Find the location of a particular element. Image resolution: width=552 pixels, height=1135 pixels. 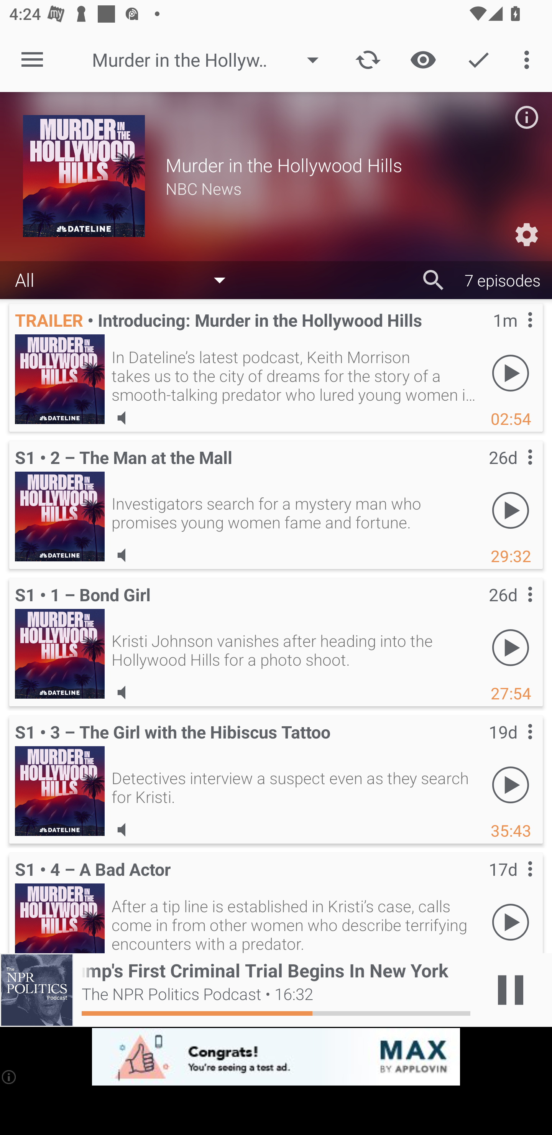

2 – The Man at the Mall is located at coordinates (60, 517).